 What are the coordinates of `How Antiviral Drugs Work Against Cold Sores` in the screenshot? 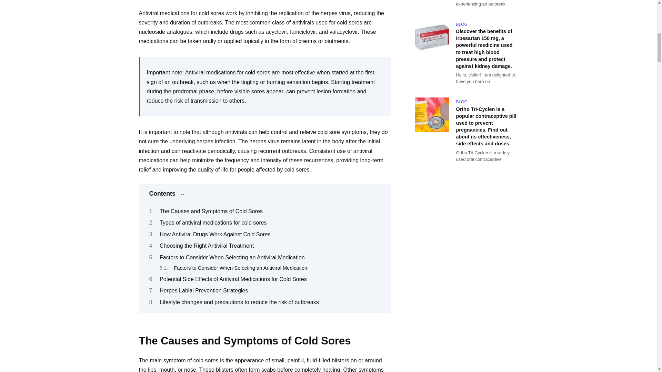 It's located at (215, 234).